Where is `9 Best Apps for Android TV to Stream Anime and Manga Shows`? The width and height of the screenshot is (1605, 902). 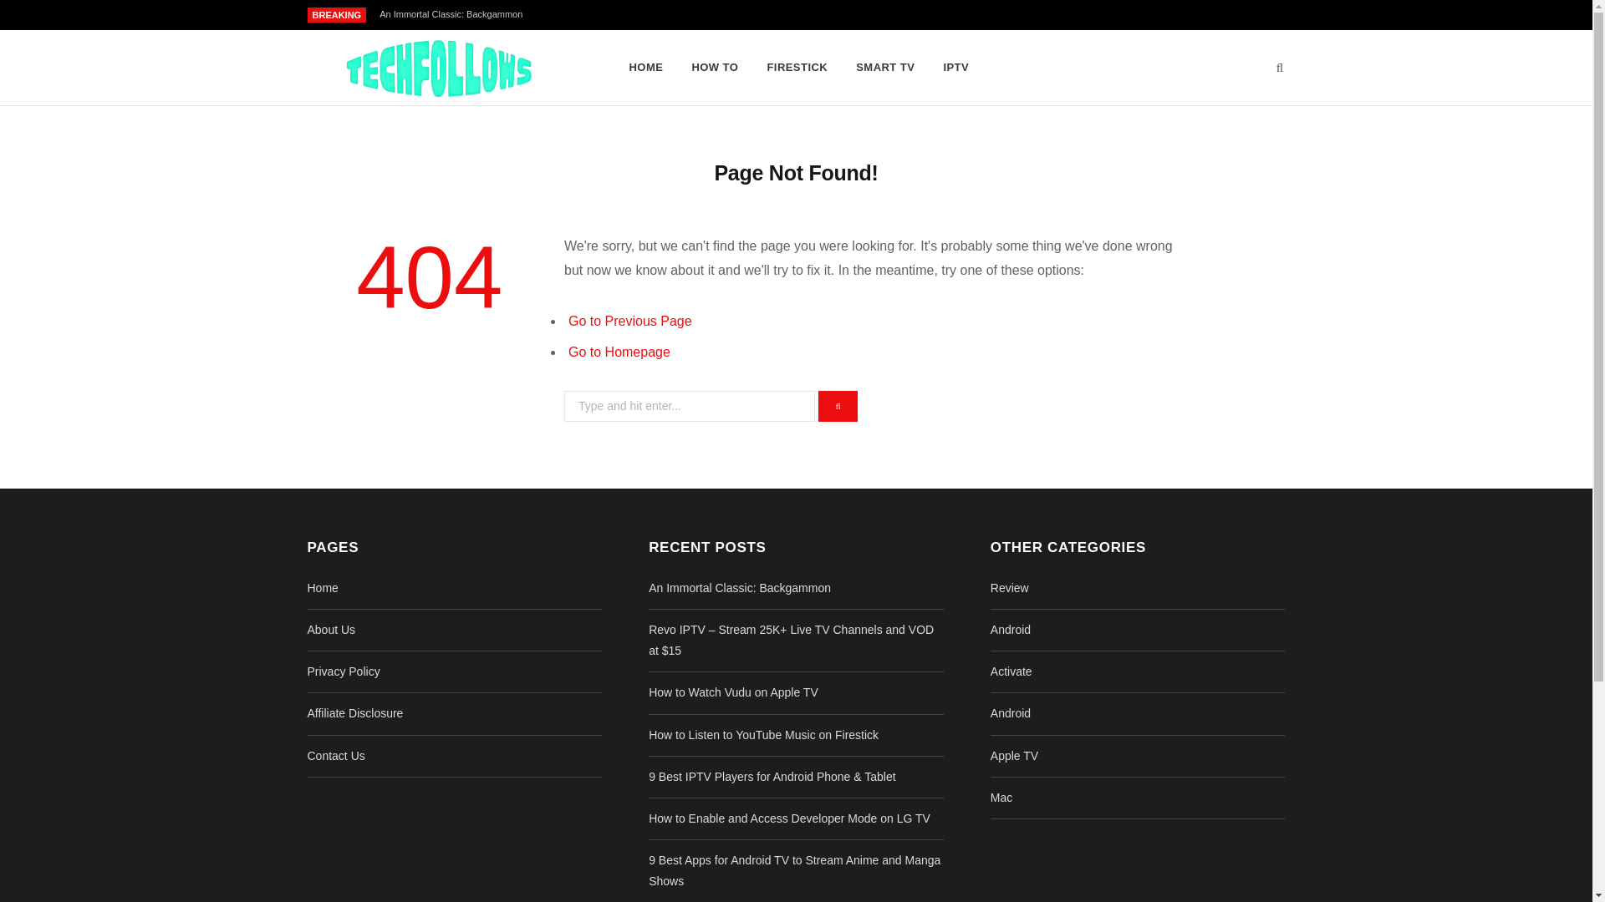
9 Best Apps for Android TV to Stream Anime and Manga Shows is located at coordinates (794, 870).